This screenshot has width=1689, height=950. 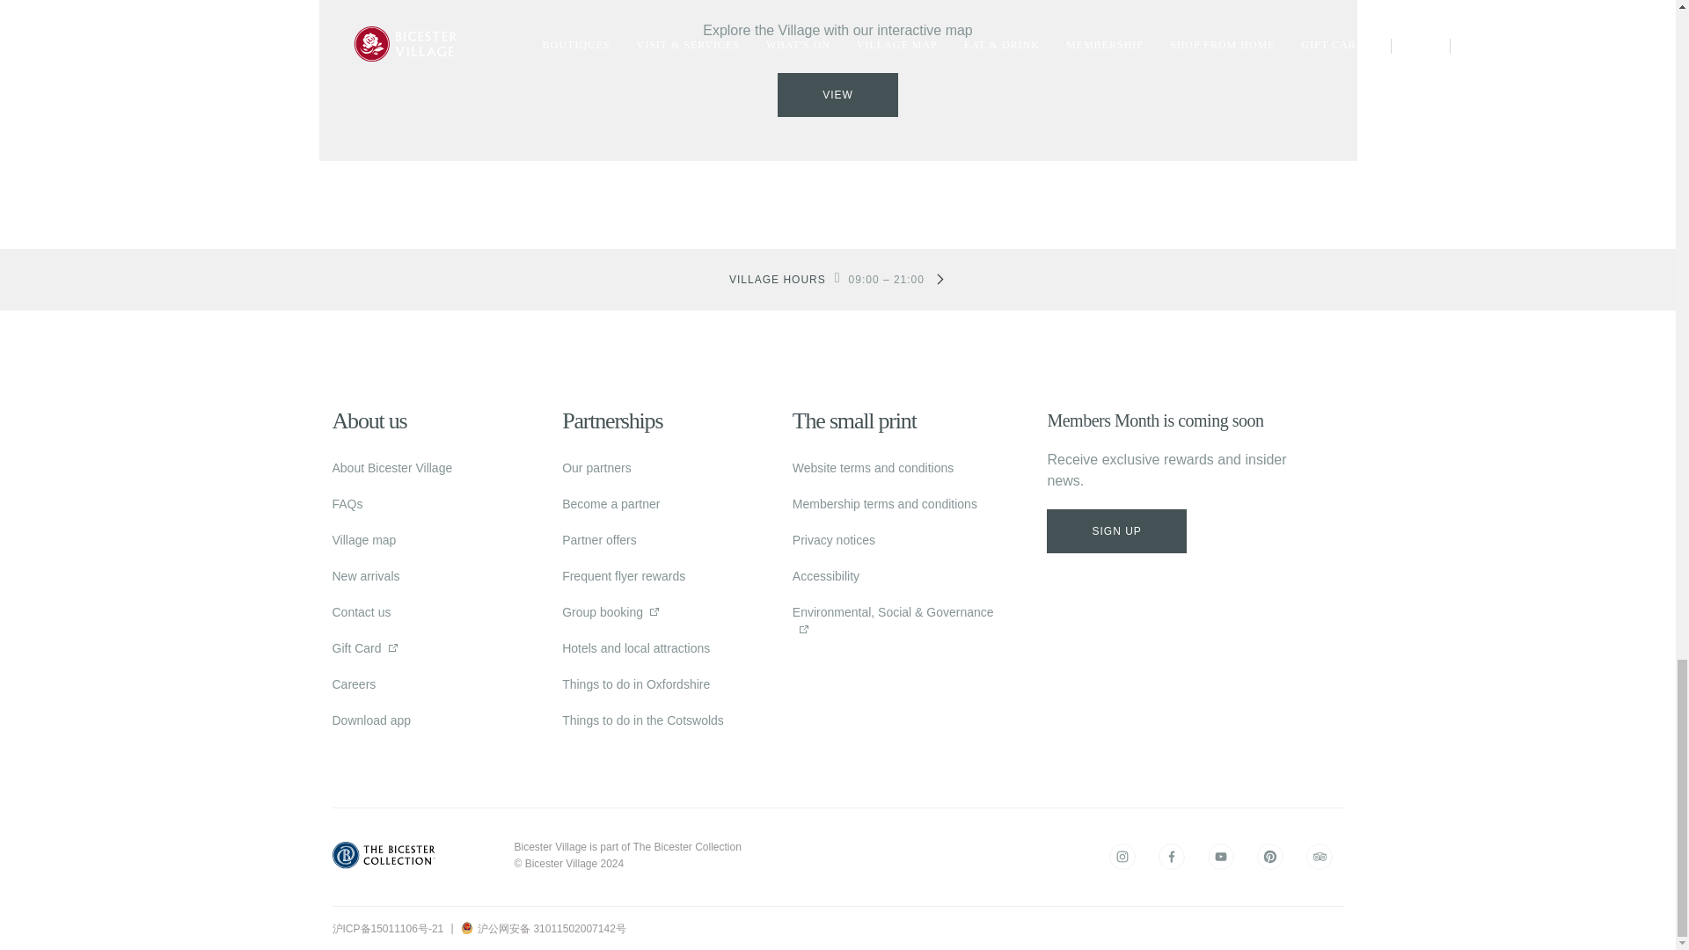 What do you see at coordinates (355, 684) in the screenshot?
I see `Careers` at bounding box center [355, 684].